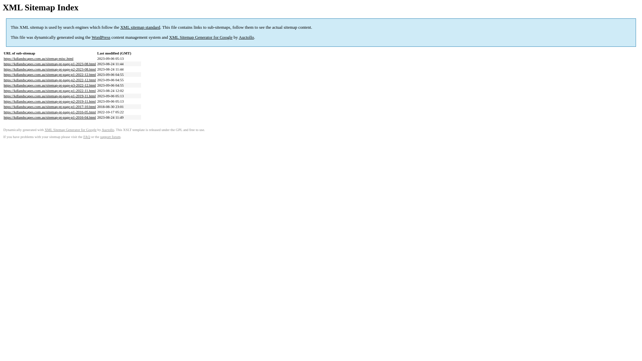  I want to click on https://kdlandscapes.com.au/sitemap-pt-page-p1-2016-05.html, so click(50, 112).